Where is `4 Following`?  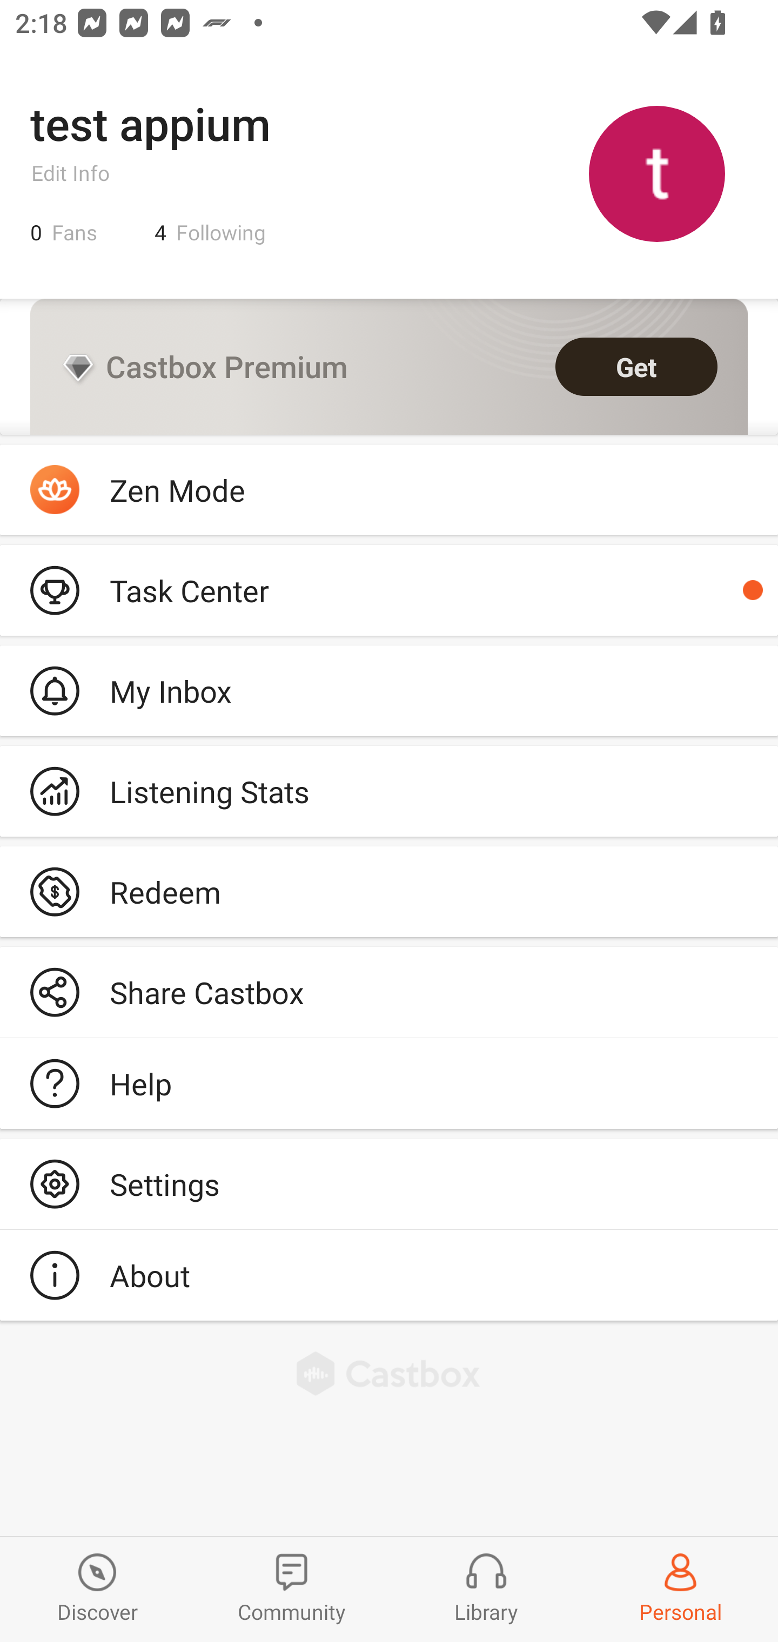
4 Following is located at coordinates (210, 232).